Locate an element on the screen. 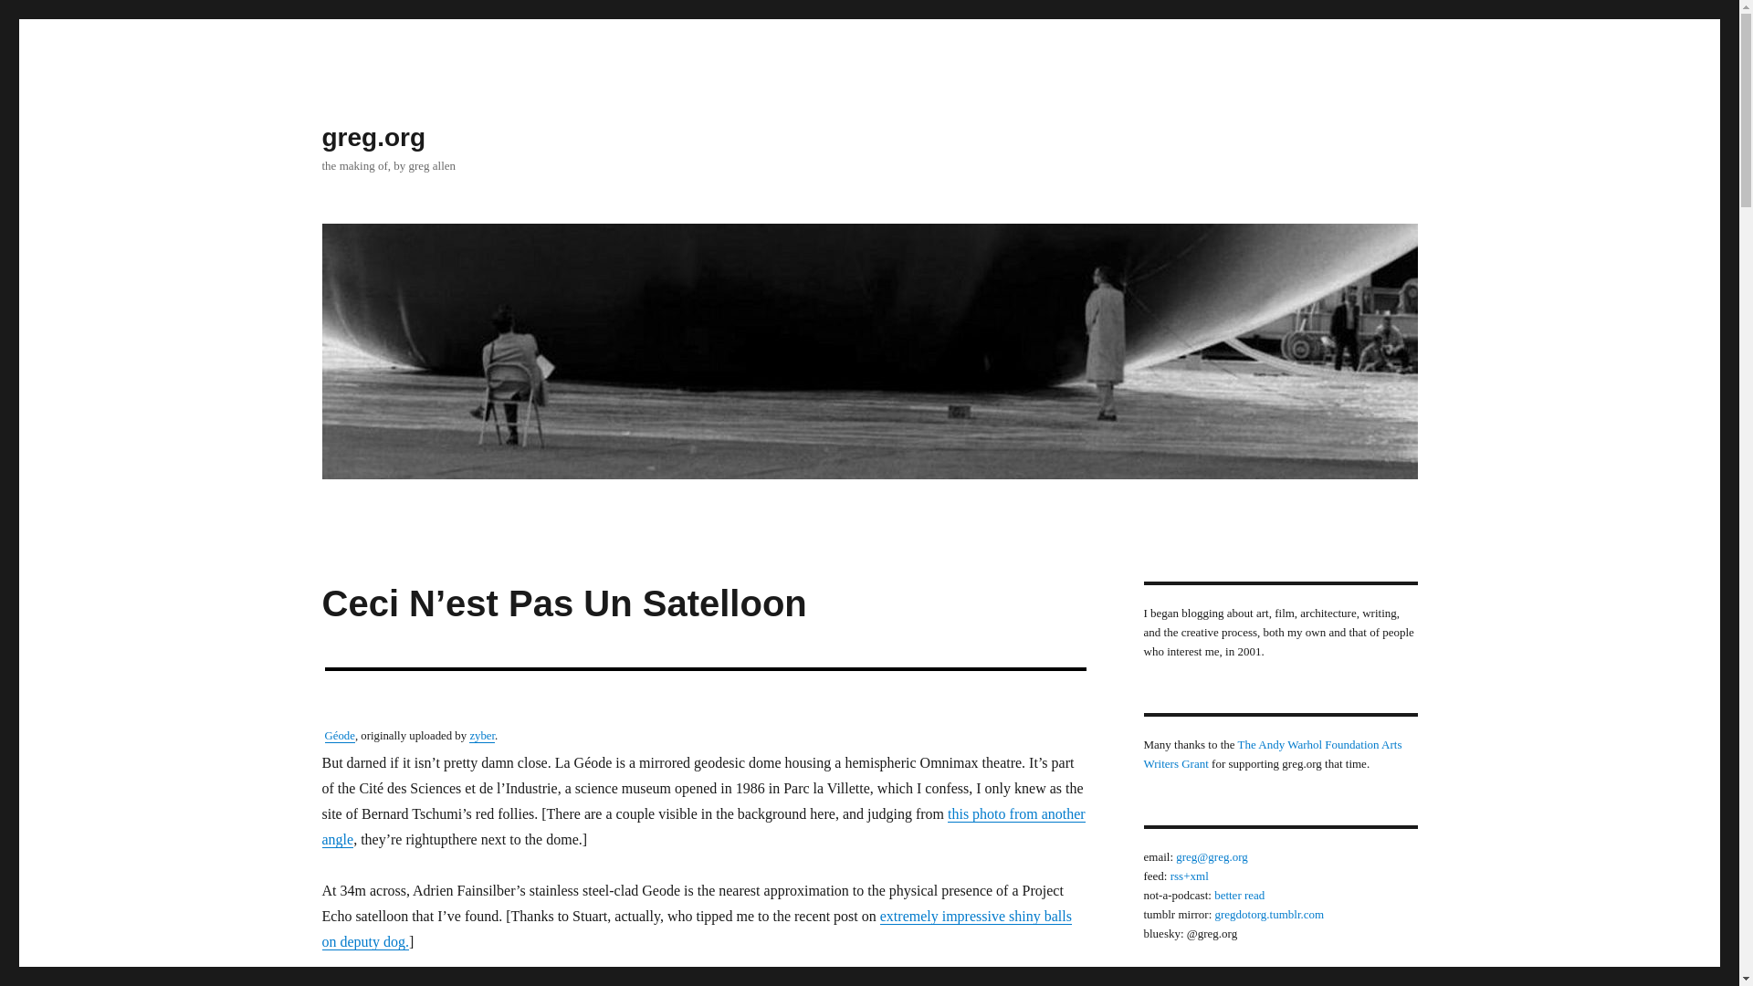 The height and width of the screenshot is (986, 1753). gregdotorg.tumblr.com is located at coordinates (1269, 913).